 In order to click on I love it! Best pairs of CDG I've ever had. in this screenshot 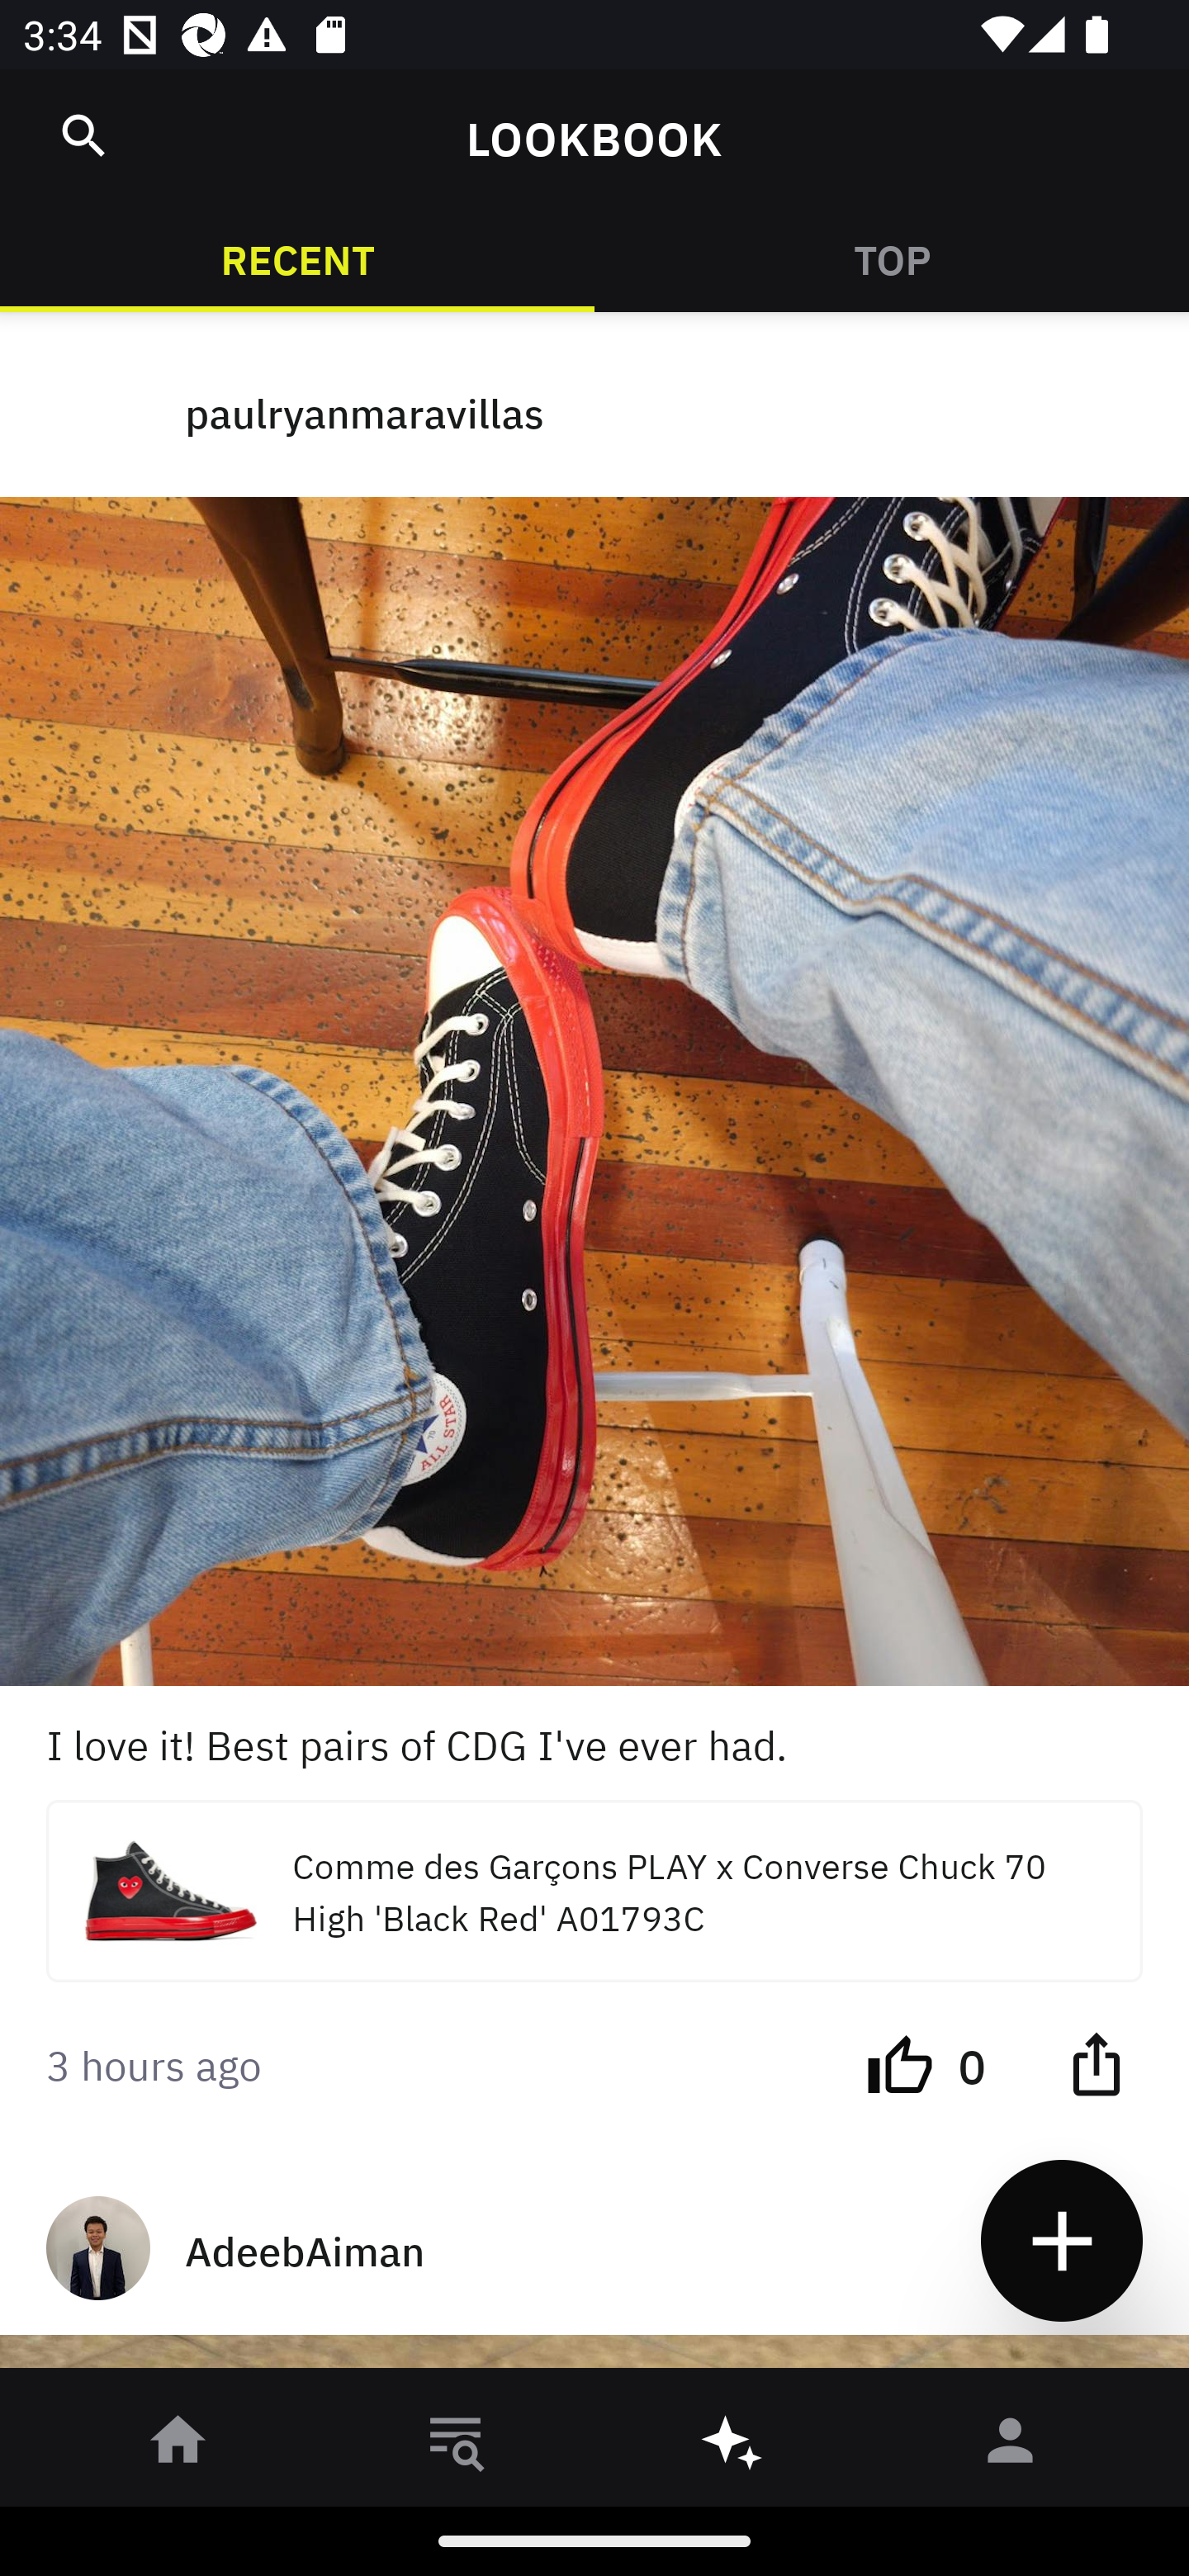, I will do `click(594, 1742)`.